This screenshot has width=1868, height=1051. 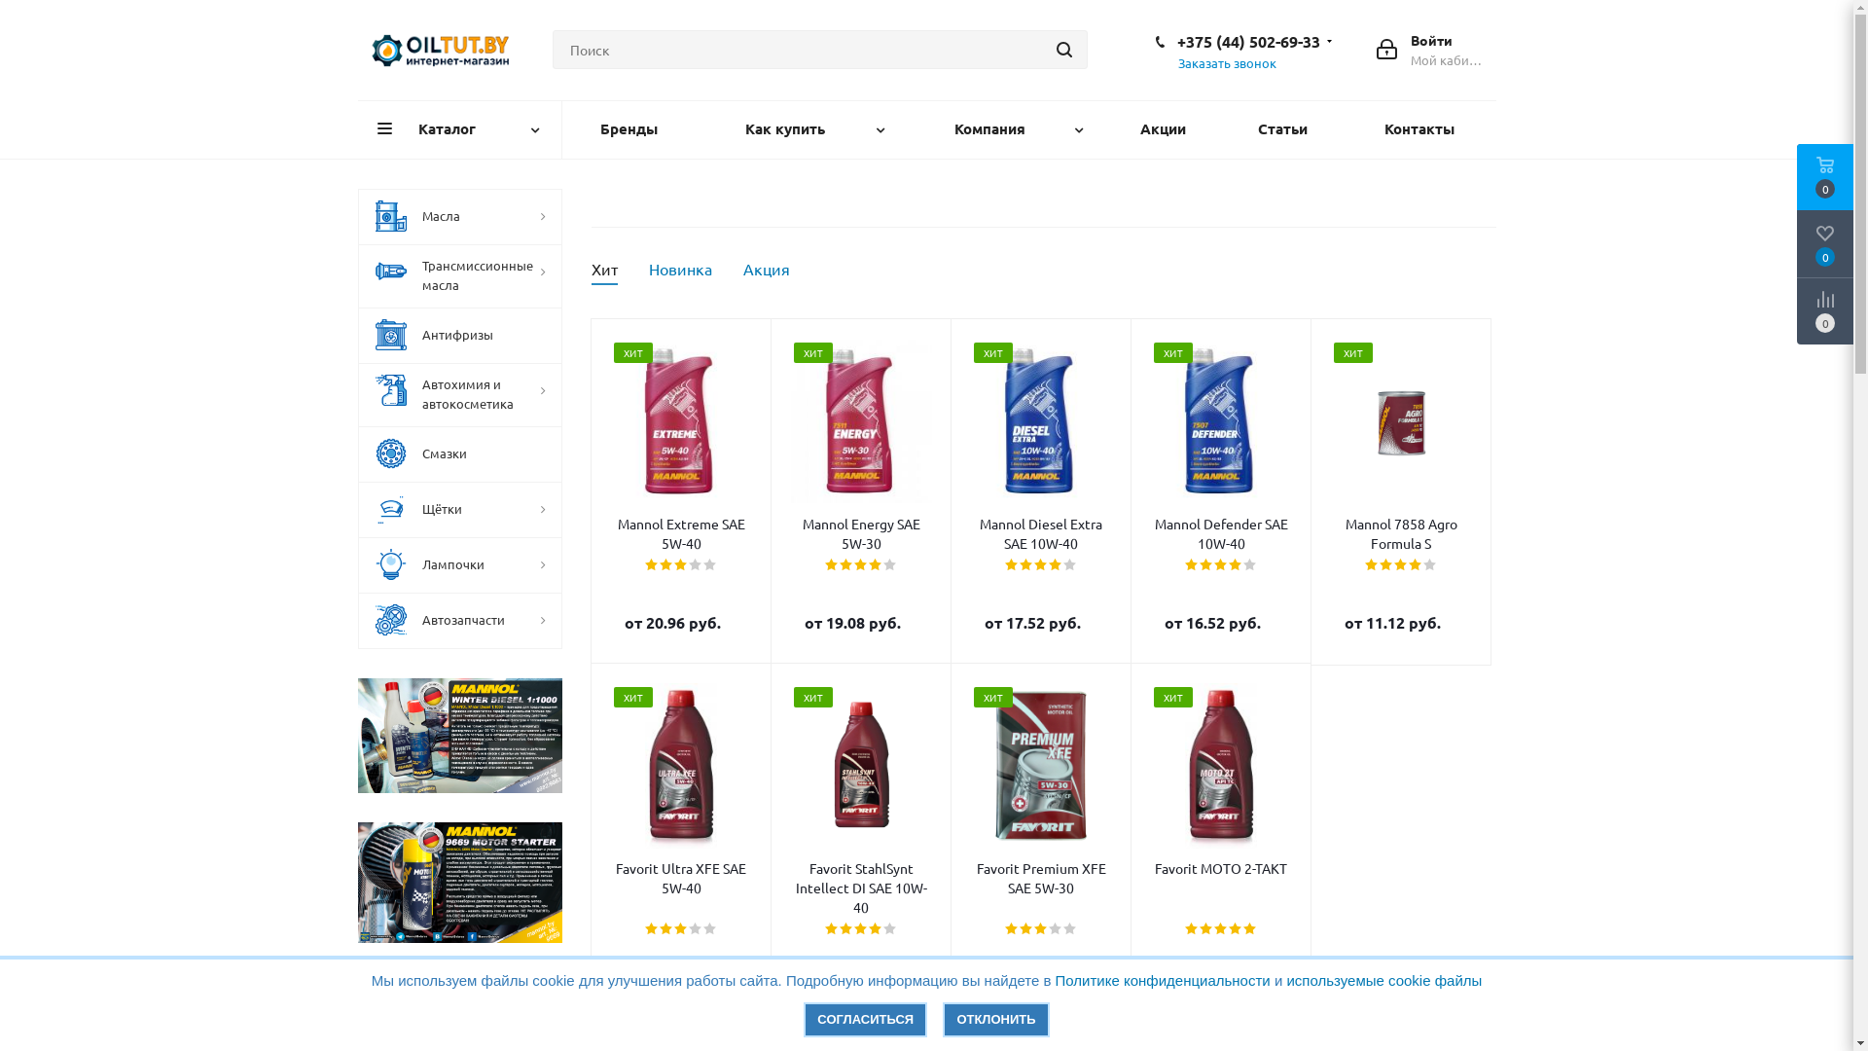 What do you see at coordinates (1041, 565) in the screenshot?
I see `3` at bounding box center [1041, 565].